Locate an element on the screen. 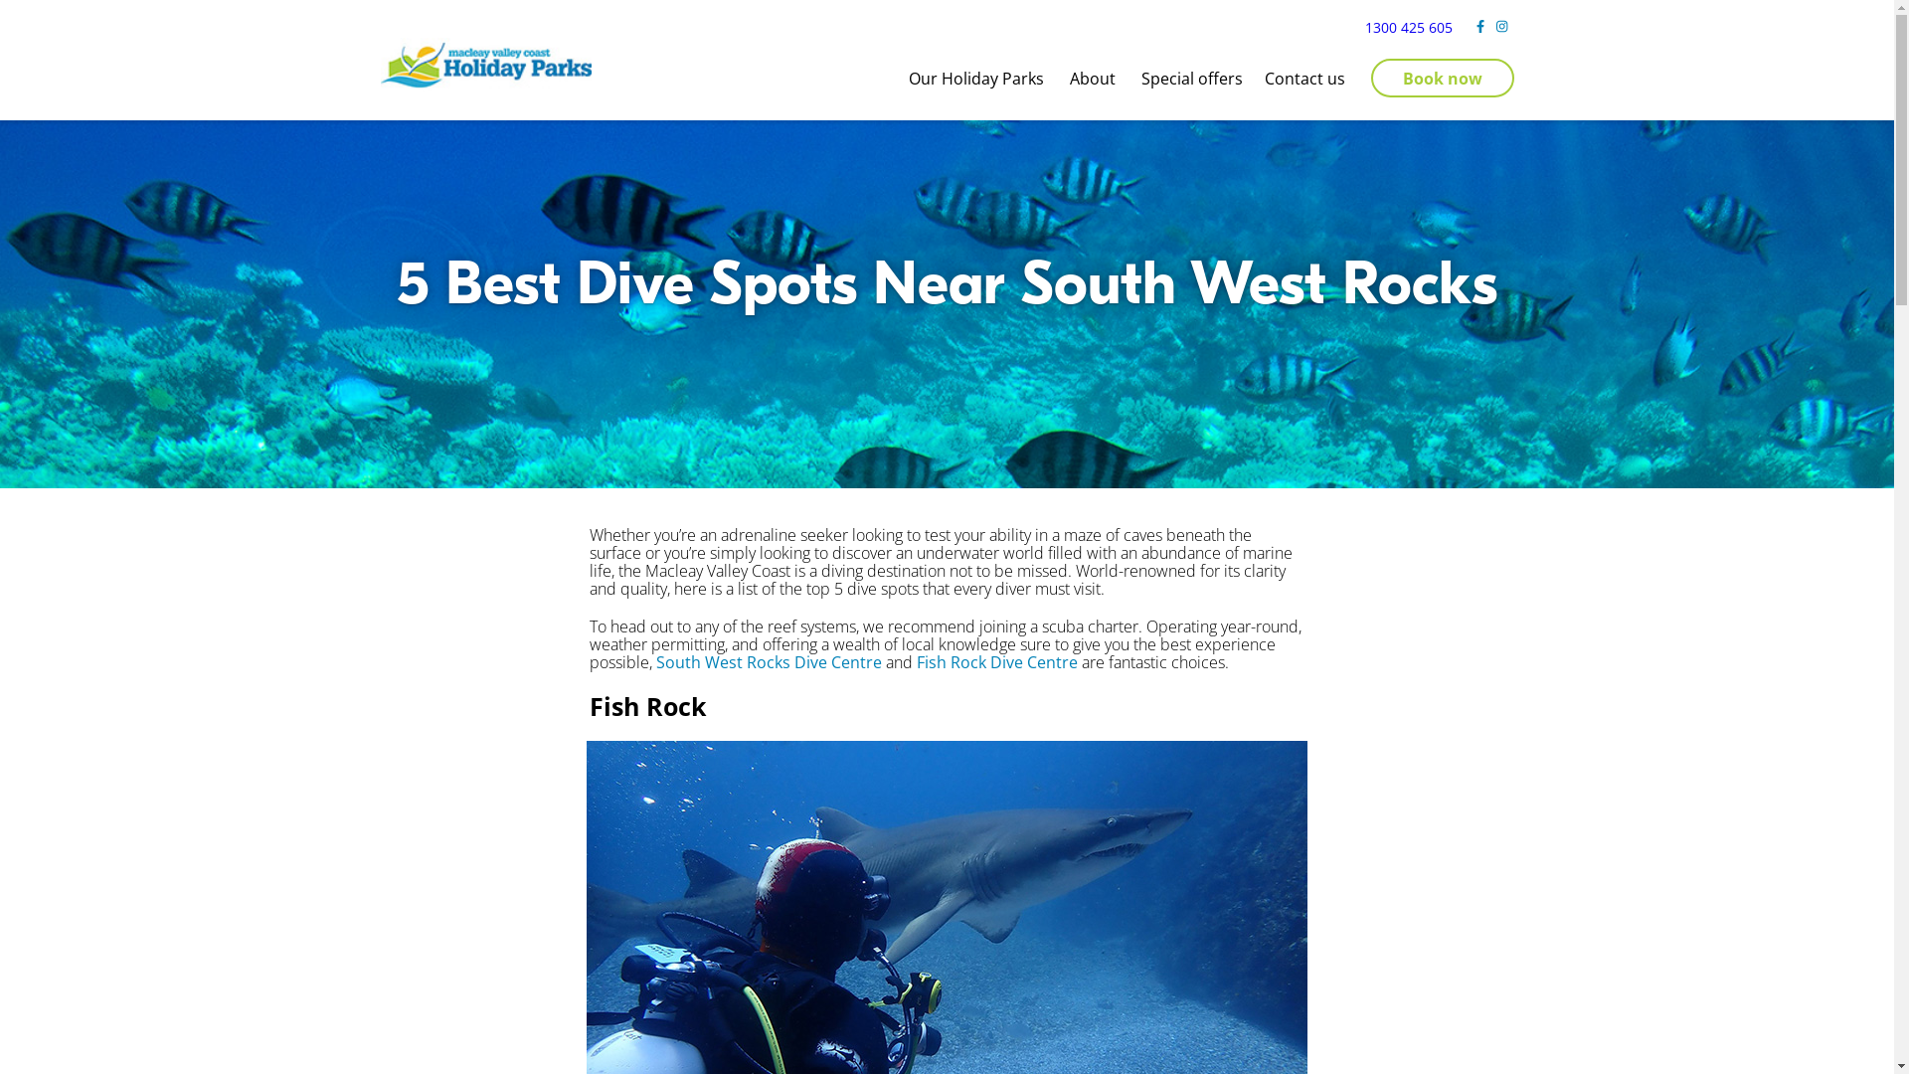  Special offers is located at coordinates (1192, 78).